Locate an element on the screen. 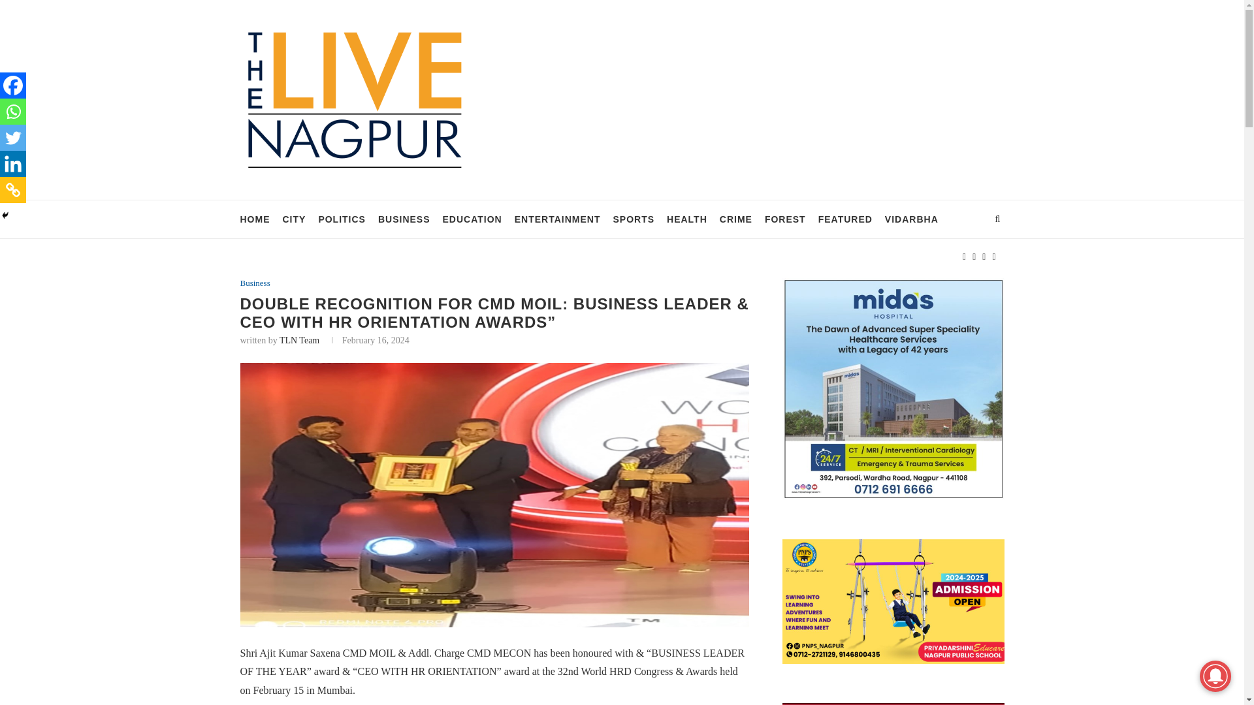  Twitter is located at coordinates (13, 138).